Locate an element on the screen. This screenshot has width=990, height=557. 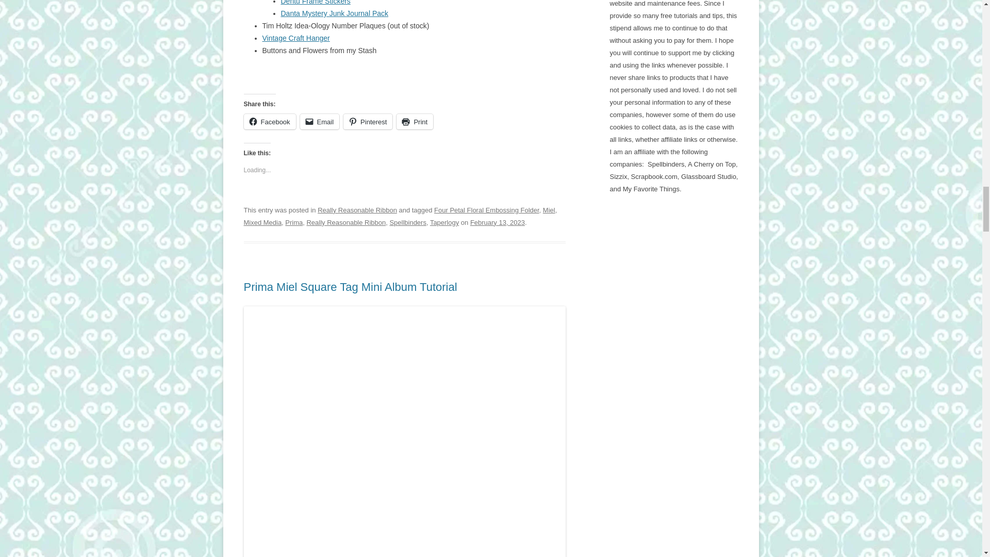
Spellbinders is located at coordinates (407, 222).